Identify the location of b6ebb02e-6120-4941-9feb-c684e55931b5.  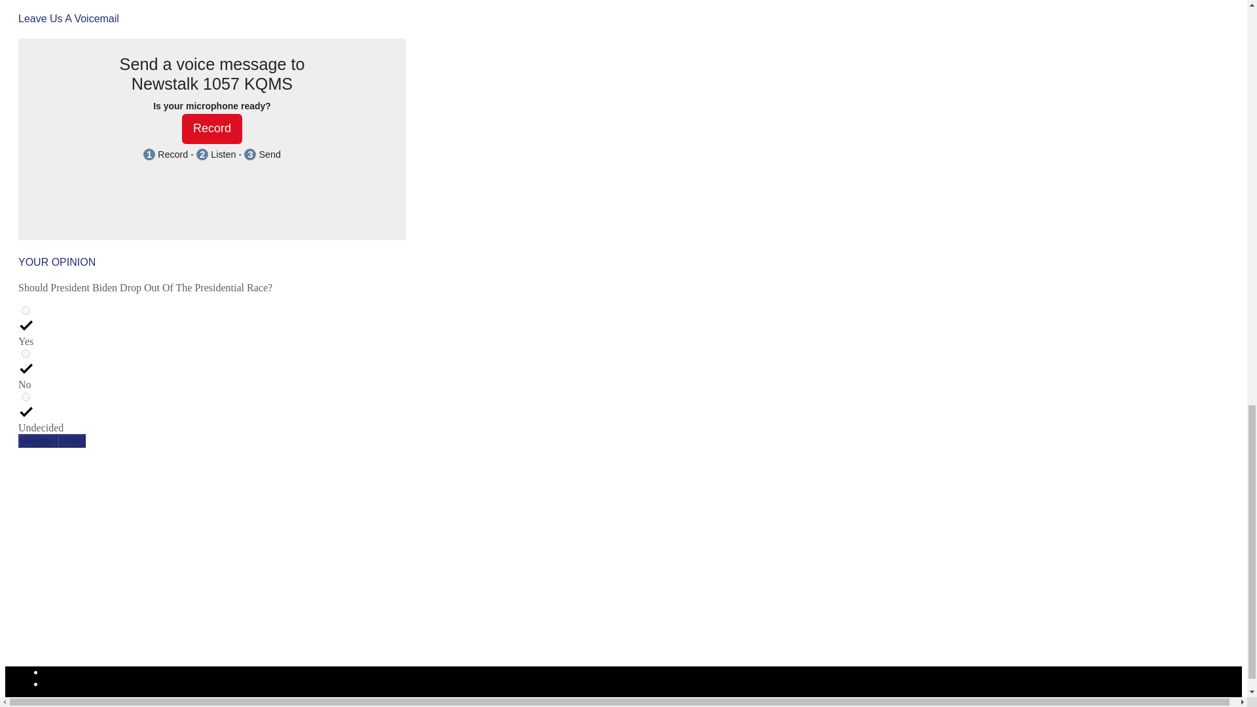
(26, 397).